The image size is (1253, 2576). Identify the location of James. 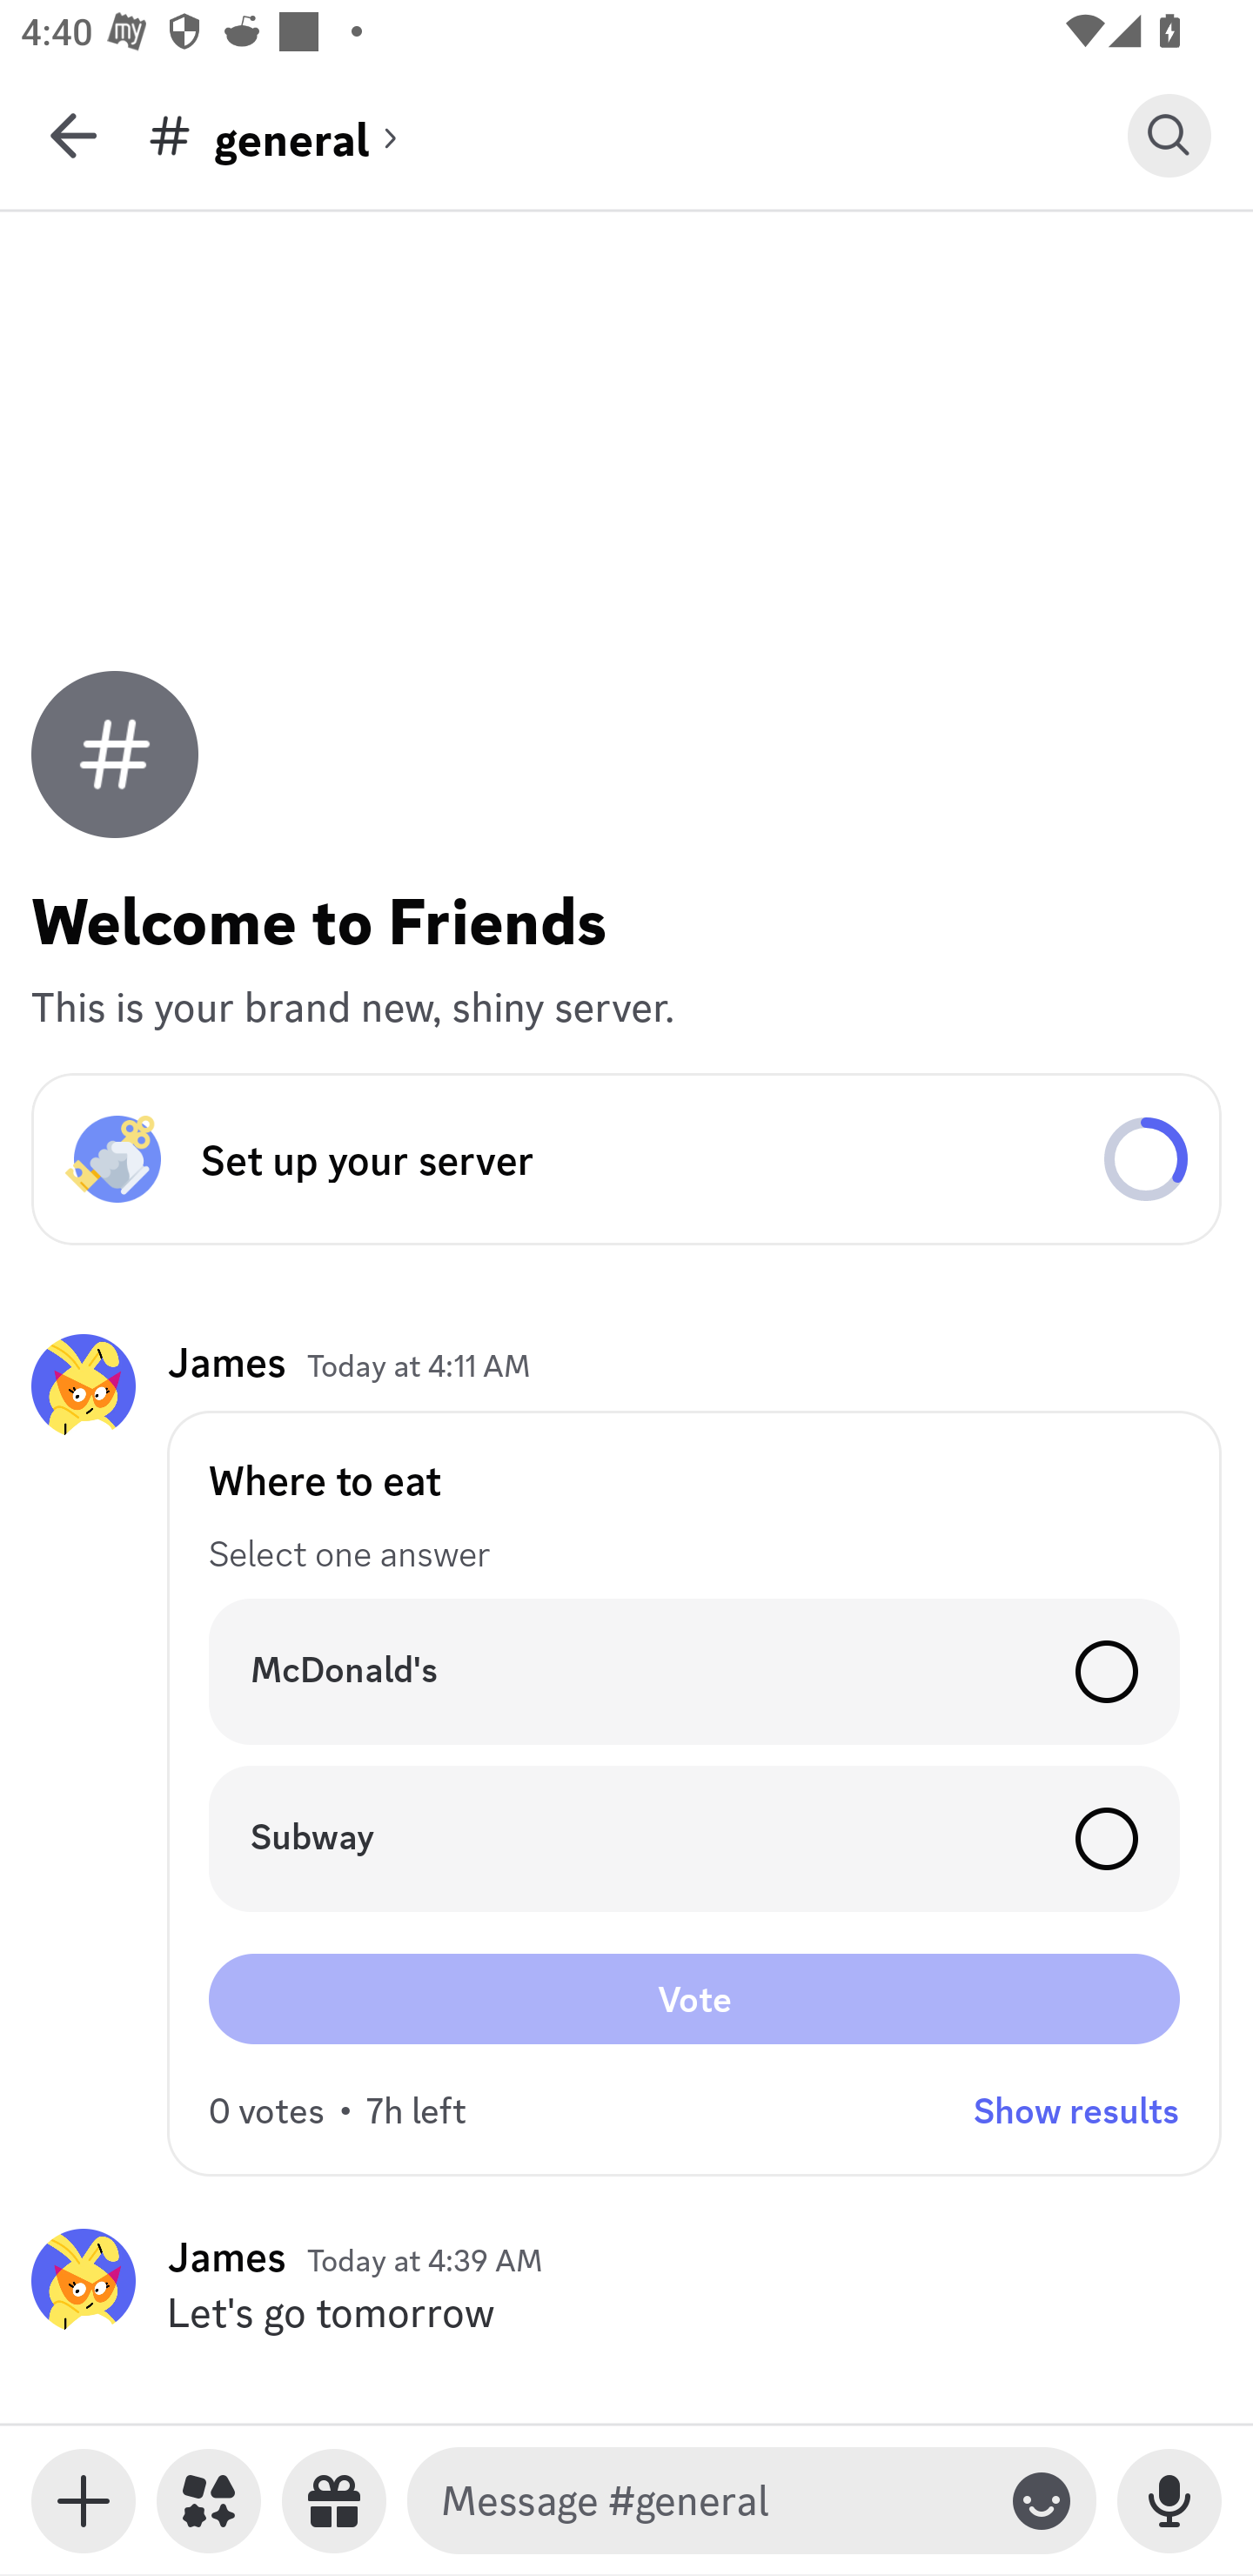
(226, 2256).